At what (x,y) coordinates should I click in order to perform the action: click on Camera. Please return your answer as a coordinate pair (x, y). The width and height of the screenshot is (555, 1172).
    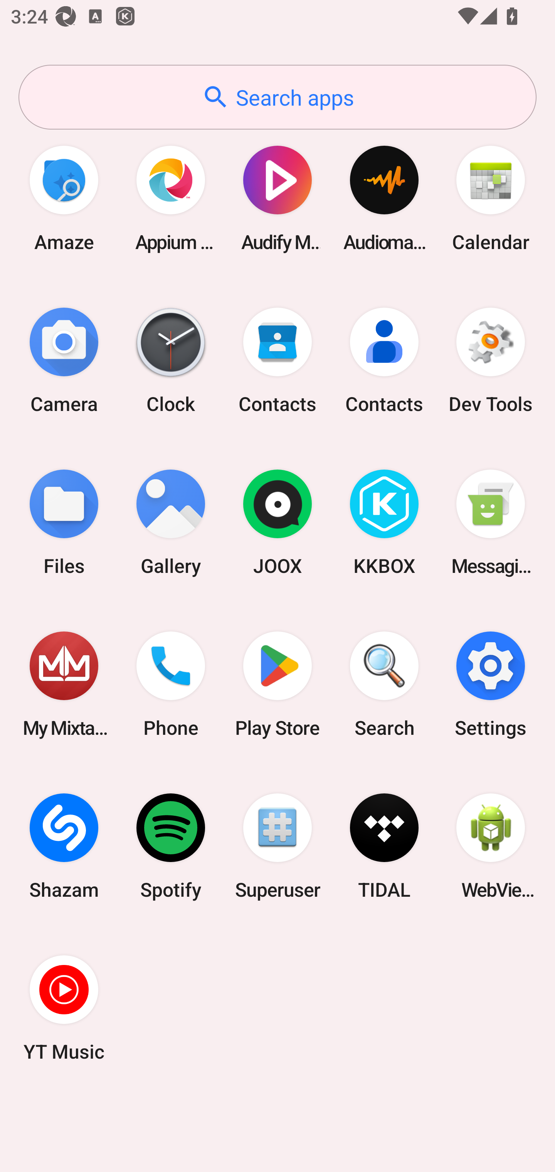
    Looking at the image, I should click on (64, 360).